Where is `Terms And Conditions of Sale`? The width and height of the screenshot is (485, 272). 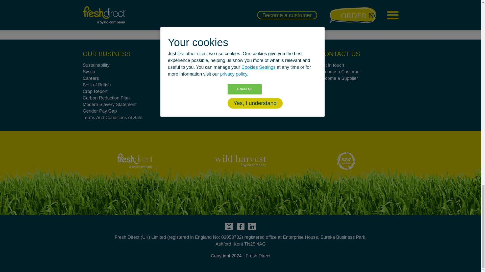
Terms And Conditions of Sale is located at coordinates (122, 117).